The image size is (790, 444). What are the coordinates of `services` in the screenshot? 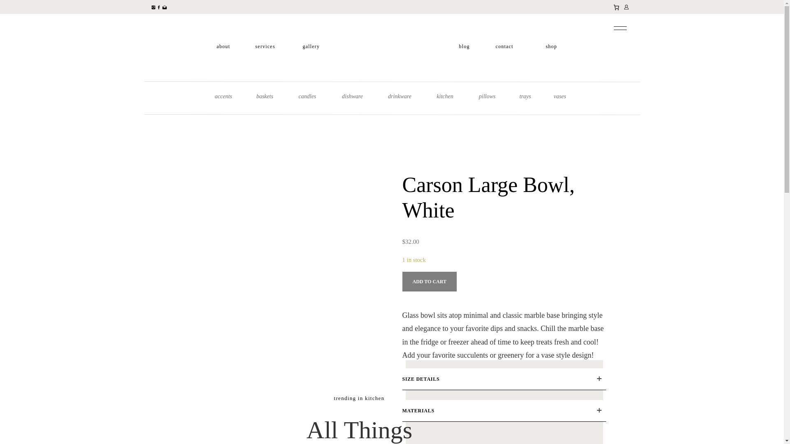 It's located at (265, 46).